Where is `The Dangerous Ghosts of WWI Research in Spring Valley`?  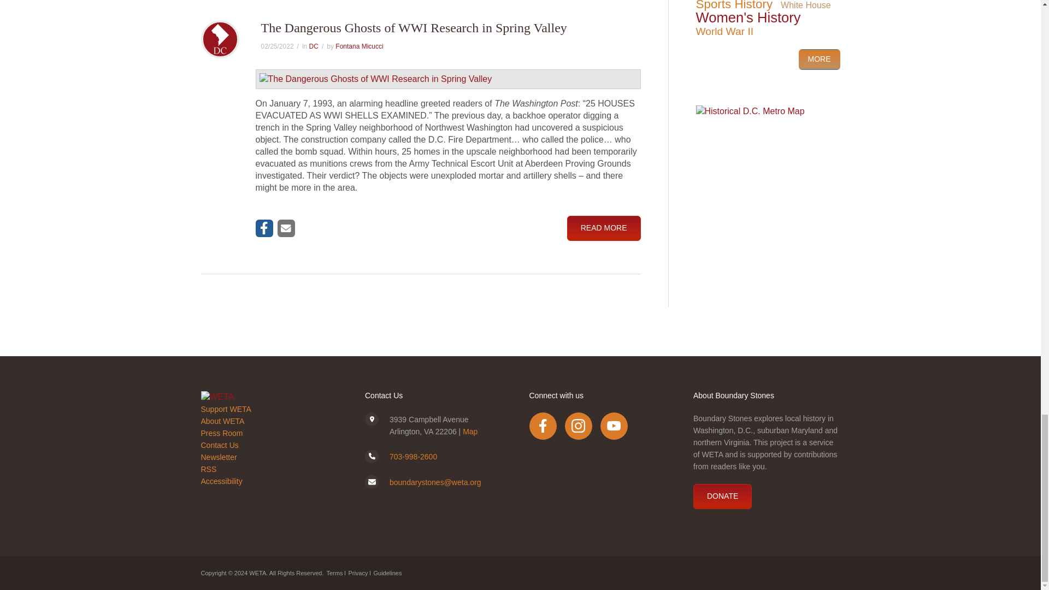
The Dangerous Ghosts of WWI Research in Spring Valley is located at coordinates (414, 27).